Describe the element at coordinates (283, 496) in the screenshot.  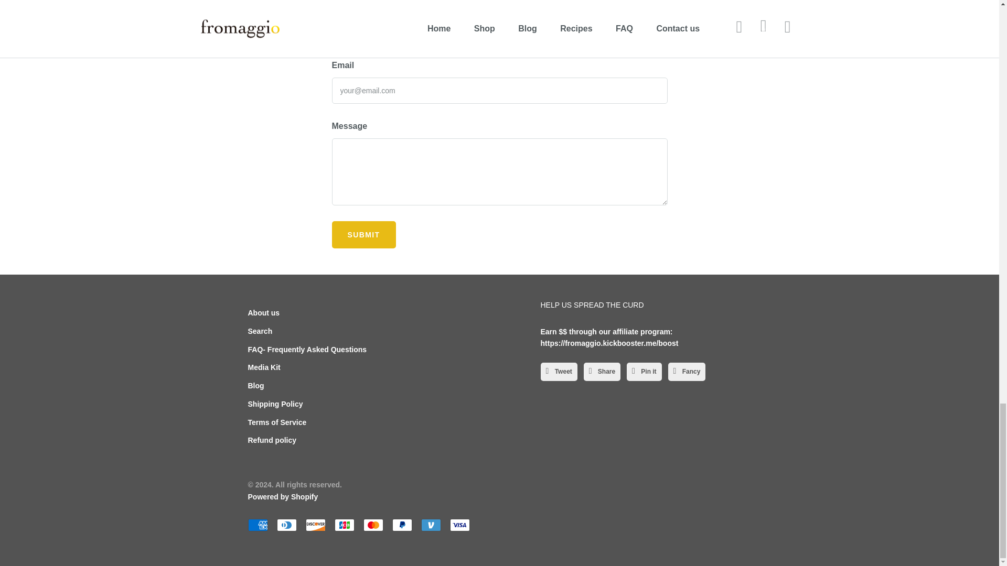
I see `Powered by Shopify` at that location.